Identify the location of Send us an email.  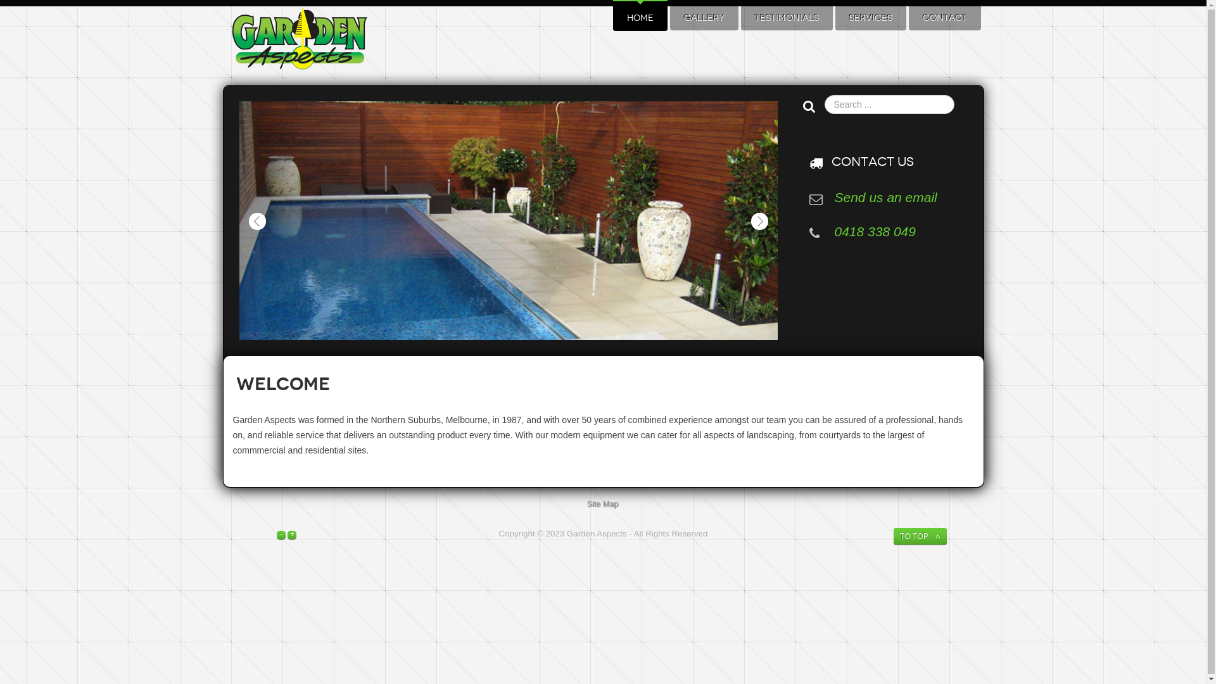
(886, 198).